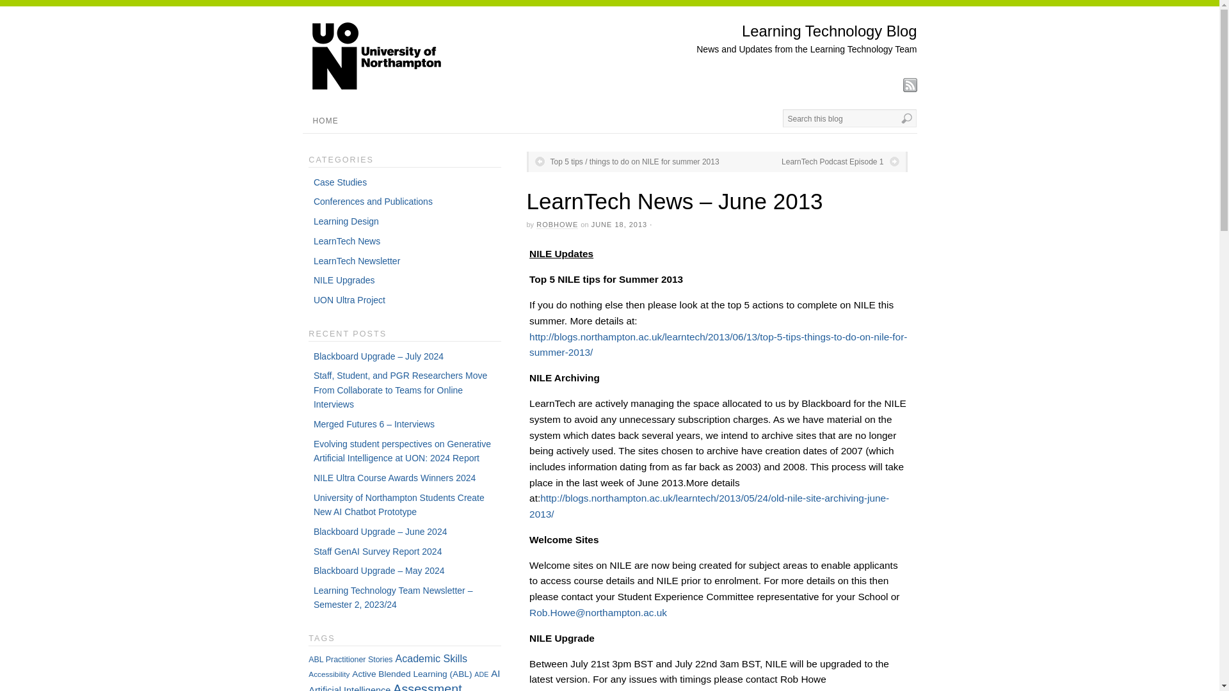 The width and height of the screenshot is (1229, 691). What do you see at coordinates (346, 221) in the screenshot?
I see `Learning Design` at bounding box center [346, 221].